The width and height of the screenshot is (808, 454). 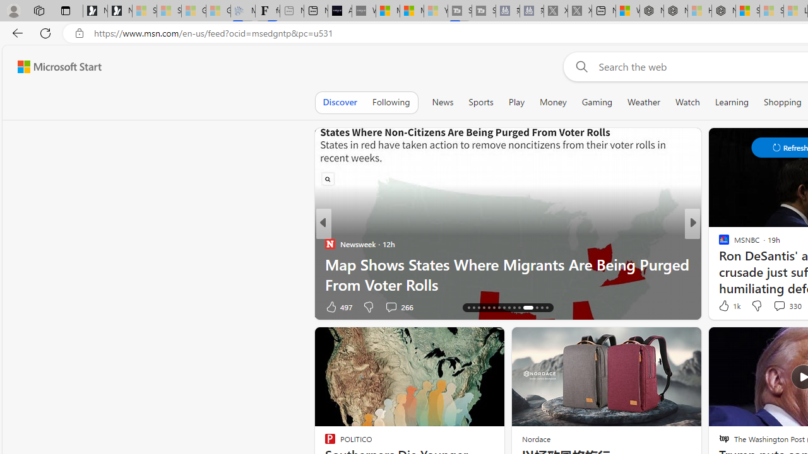 I want to click on Weather, so click(x=644, y=102).